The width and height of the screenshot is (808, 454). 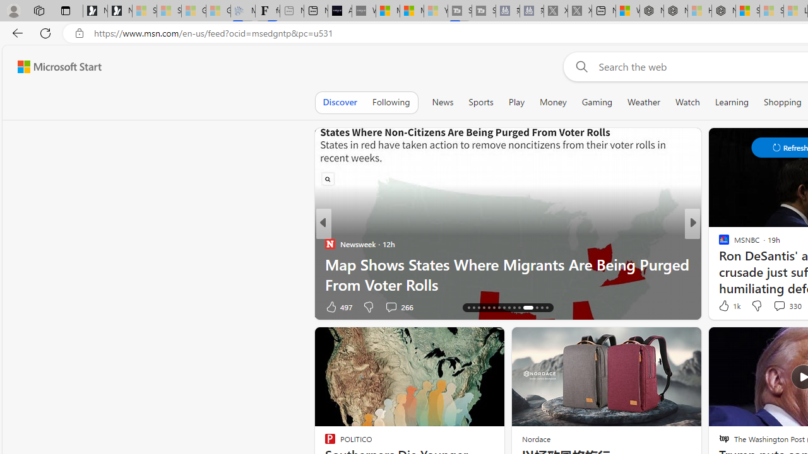 I want to click on Weather, so click(x=644, y=102).